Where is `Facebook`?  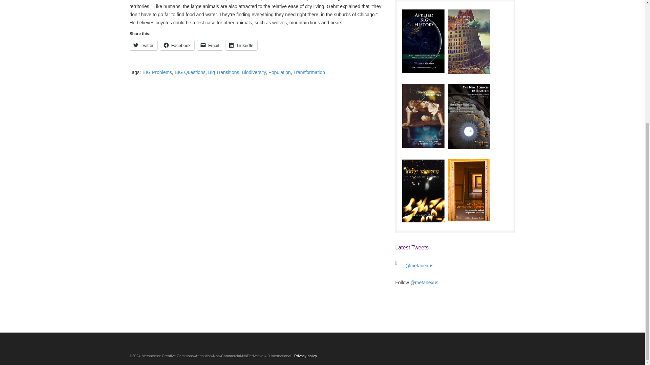
Facebook is located at coordinates (177, 45).